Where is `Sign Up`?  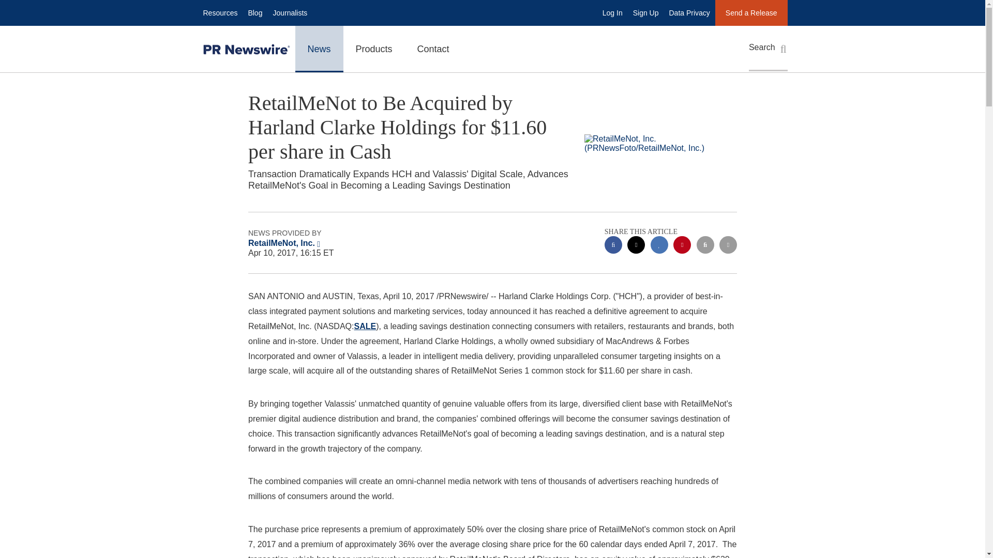
Sign Up is located at coordinates (645, 12).